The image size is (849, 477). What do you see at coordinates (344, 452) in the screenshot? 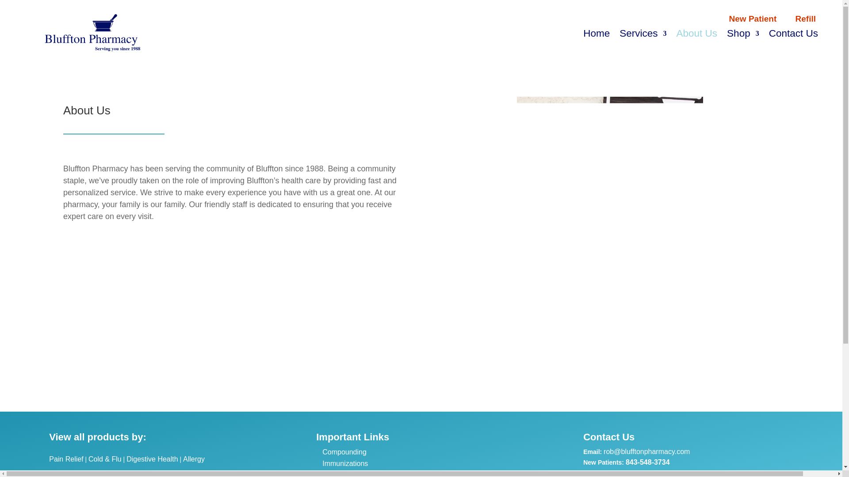
I see `Compounding` at bounding box center [344, 452].